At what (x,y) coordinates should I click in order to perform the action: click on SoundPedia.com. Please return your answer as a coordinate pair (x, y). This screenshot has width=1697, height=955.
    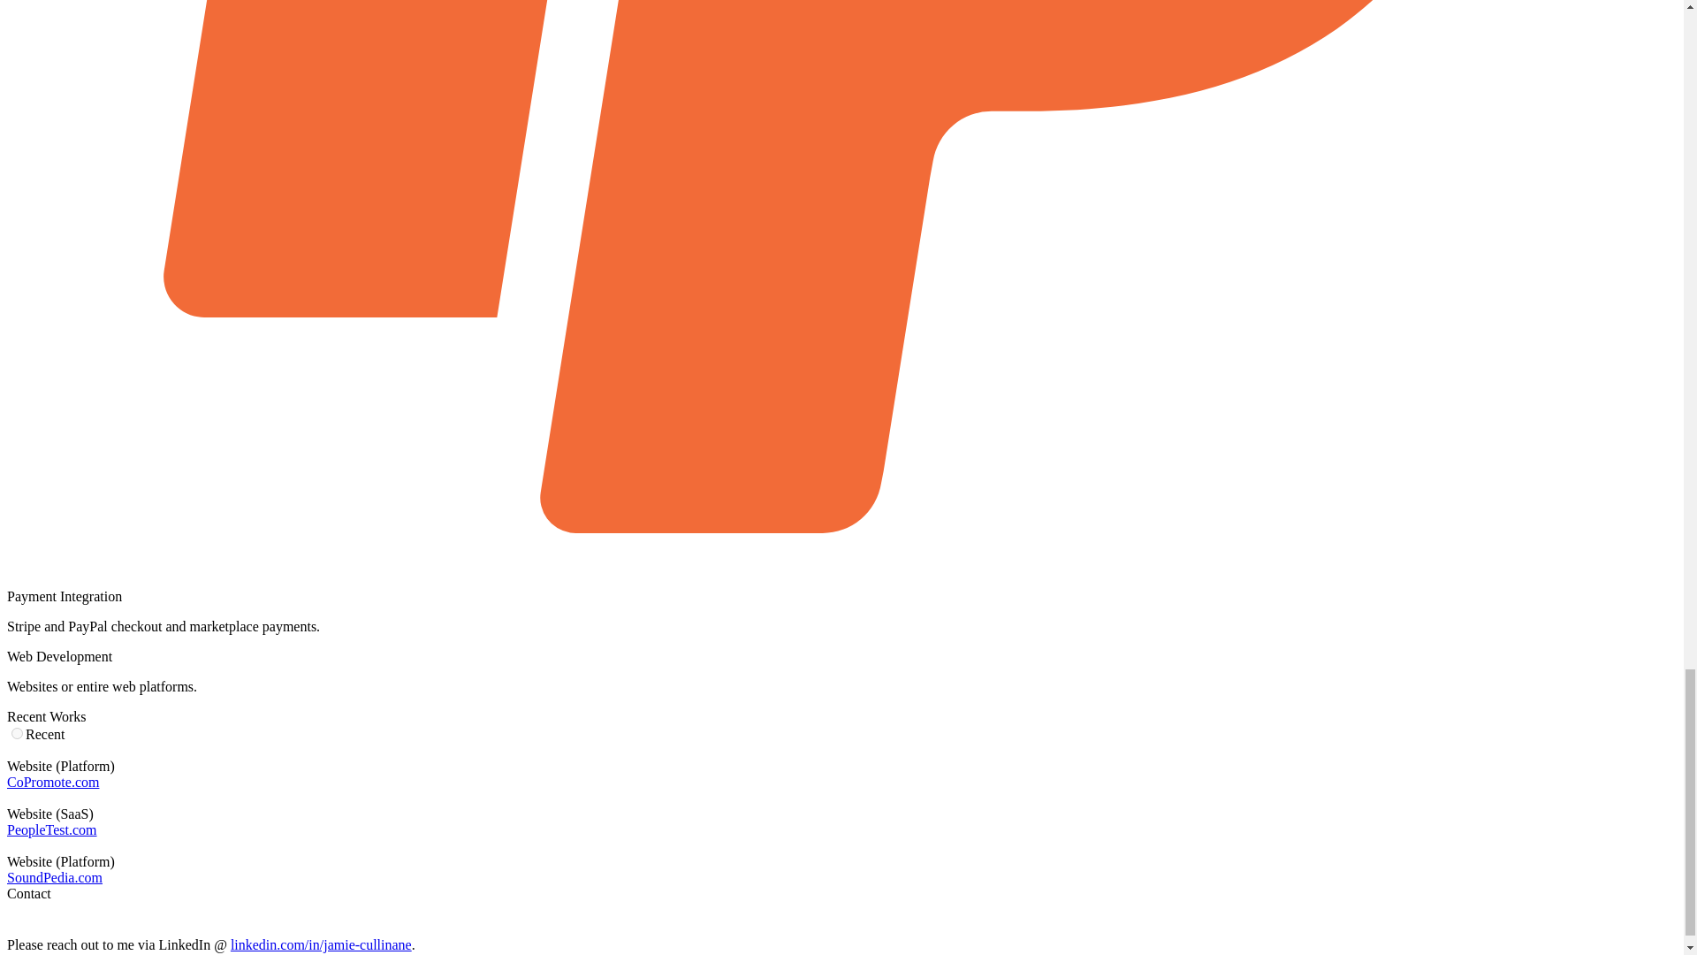
    Looking at the image, I should click on (54, 877).